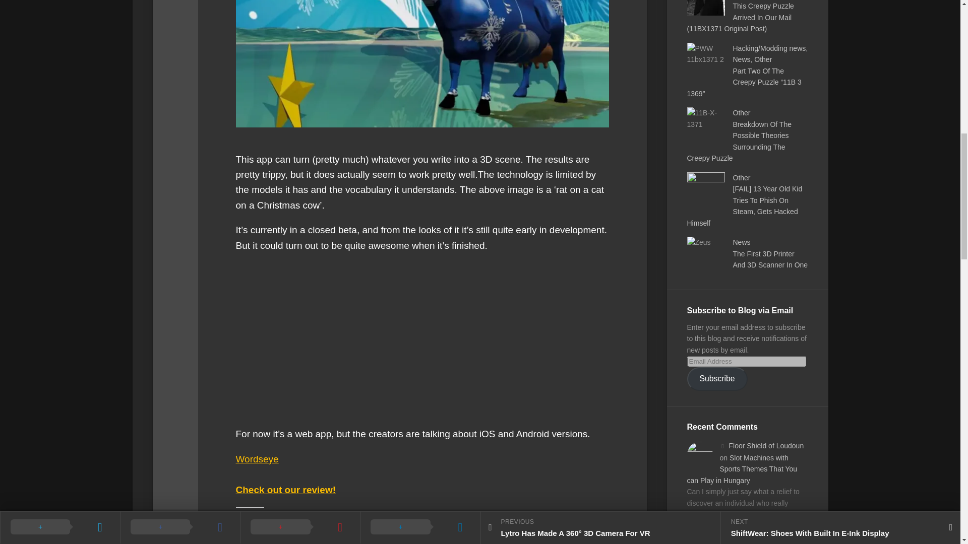  I want to click on Pinterest, so click(456, 534).